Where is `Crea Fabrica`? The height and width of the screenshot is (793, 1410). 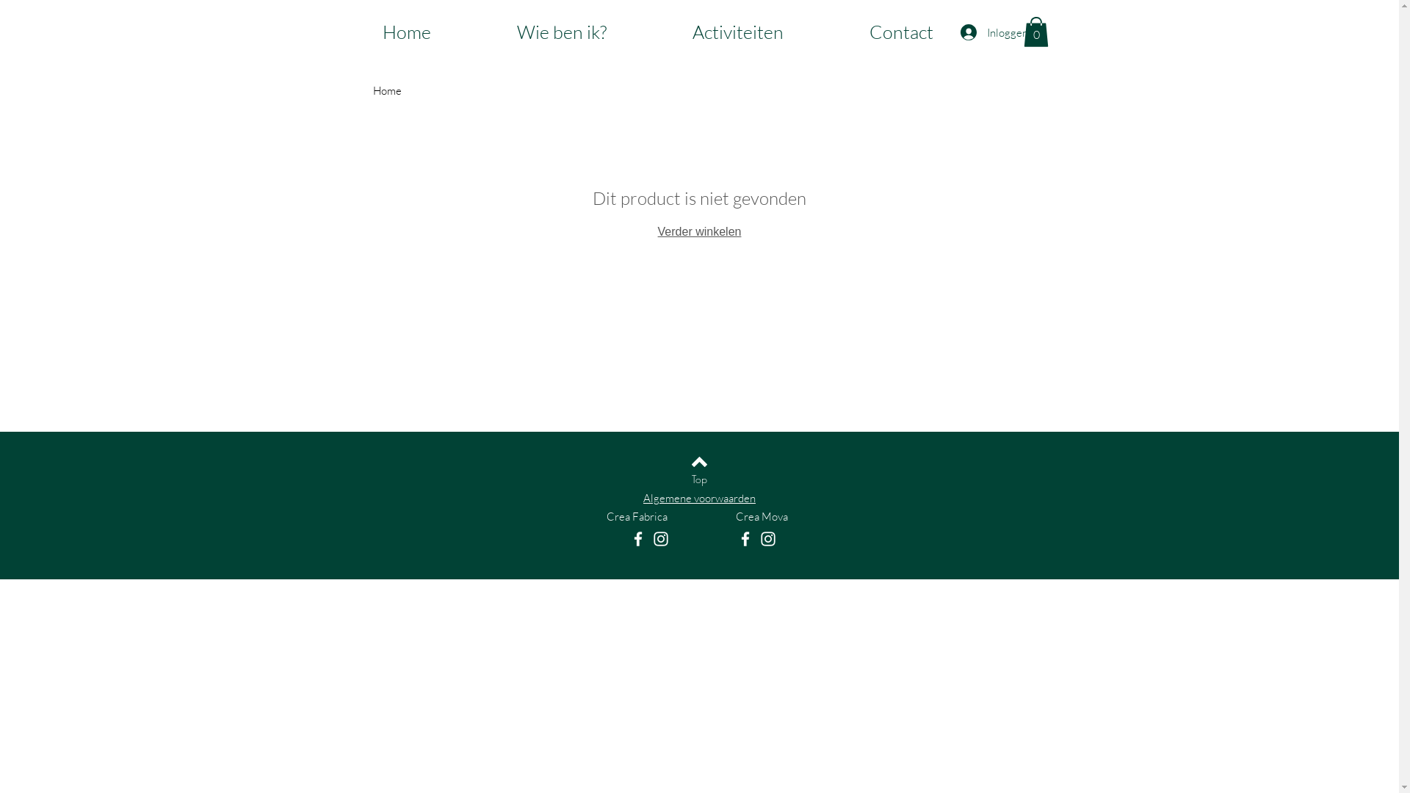
Crea Fabrica is located at coordinates (637, 517).